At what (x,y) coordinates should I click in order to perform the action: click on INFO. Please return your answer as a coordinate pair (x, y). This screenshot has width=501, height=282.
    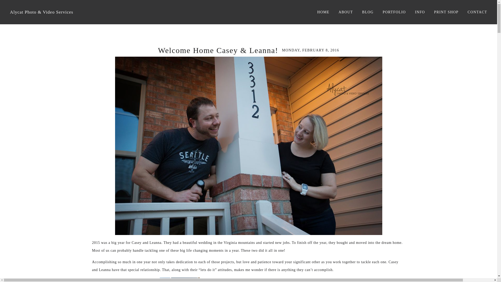
    Looking at the image, I should click on (420, 12).